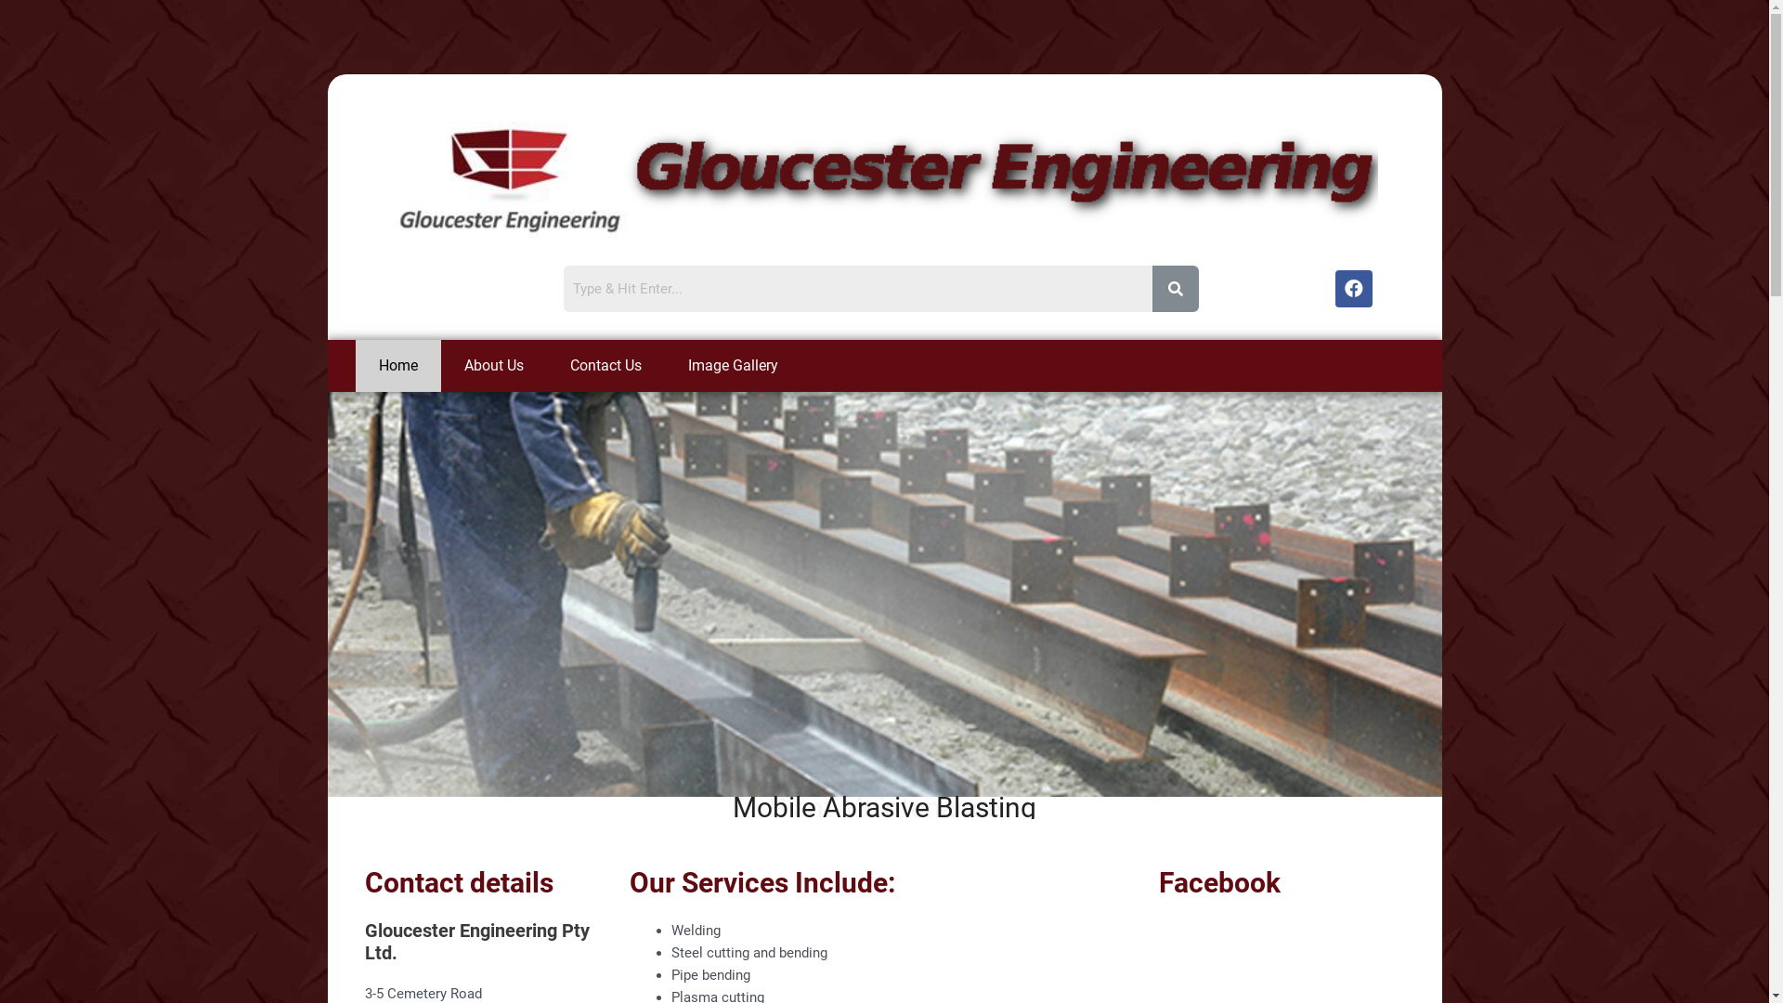 The width and height of the screenshot is (1783, 1003). Describe the element at coordinates (857, 289) in the screenshot. I see `Search` at that location.